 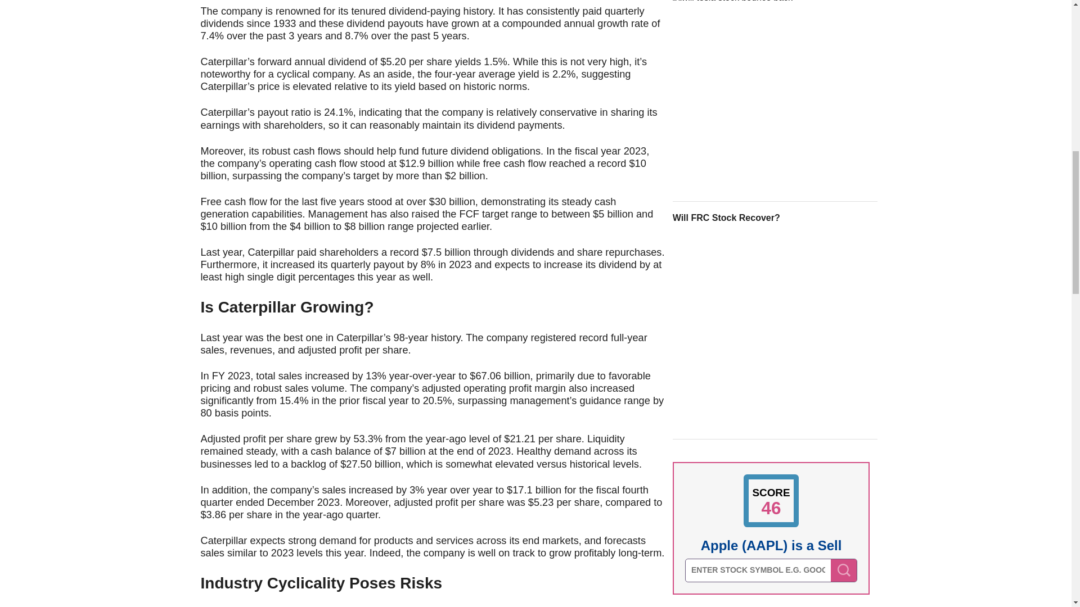 I want to click on Will FRC Stock Recover?, so click(x=775, y=333).